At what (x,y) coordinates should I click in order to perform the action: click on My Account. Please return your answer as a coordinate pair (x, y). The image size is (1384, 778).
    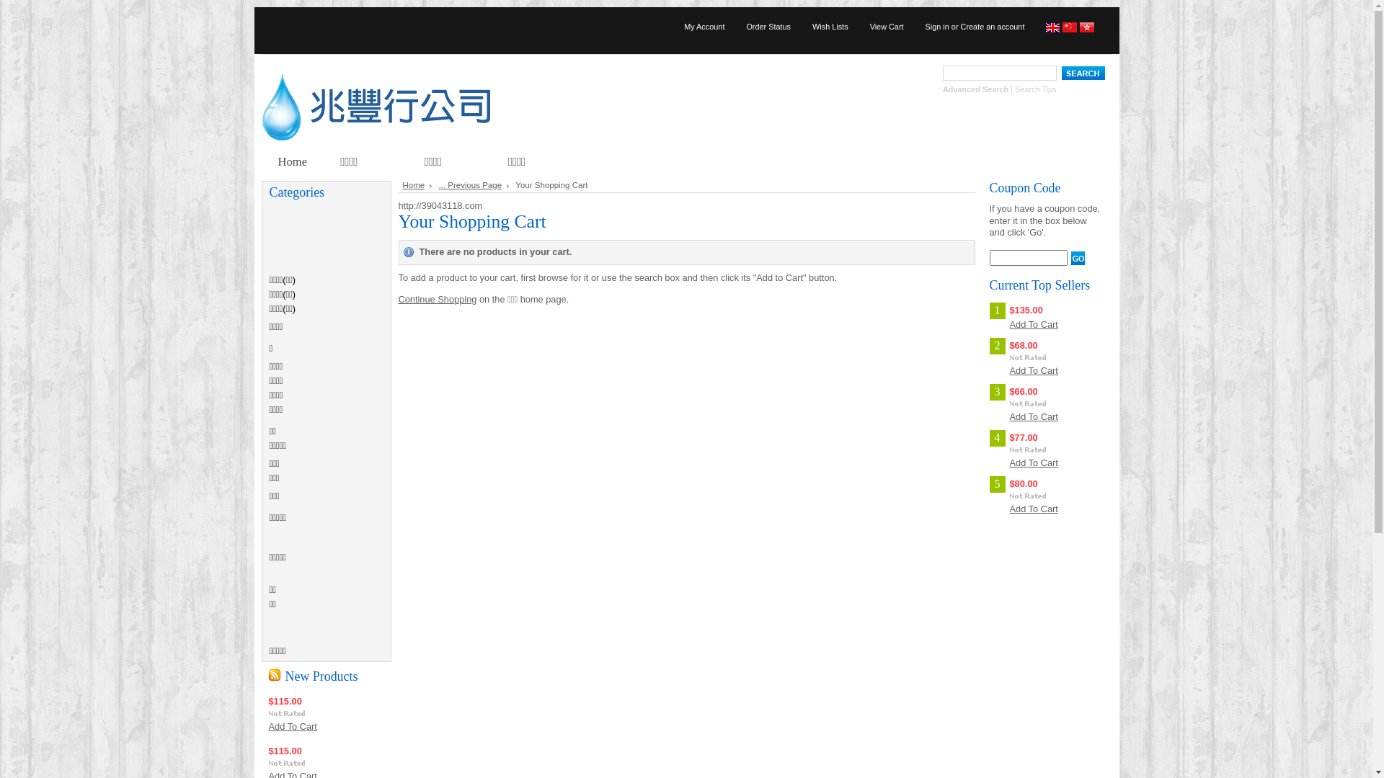
    Looking at the image, I should click on (704, 27).